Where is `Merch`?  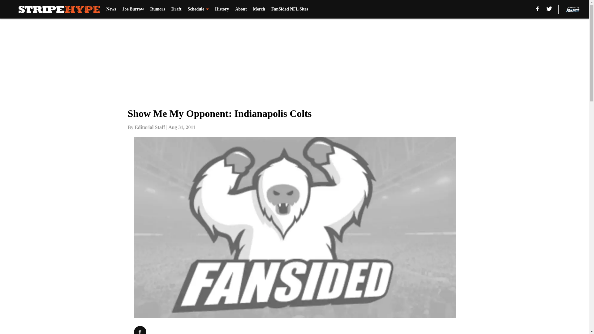
Merch is located at coordinates (259, 9).